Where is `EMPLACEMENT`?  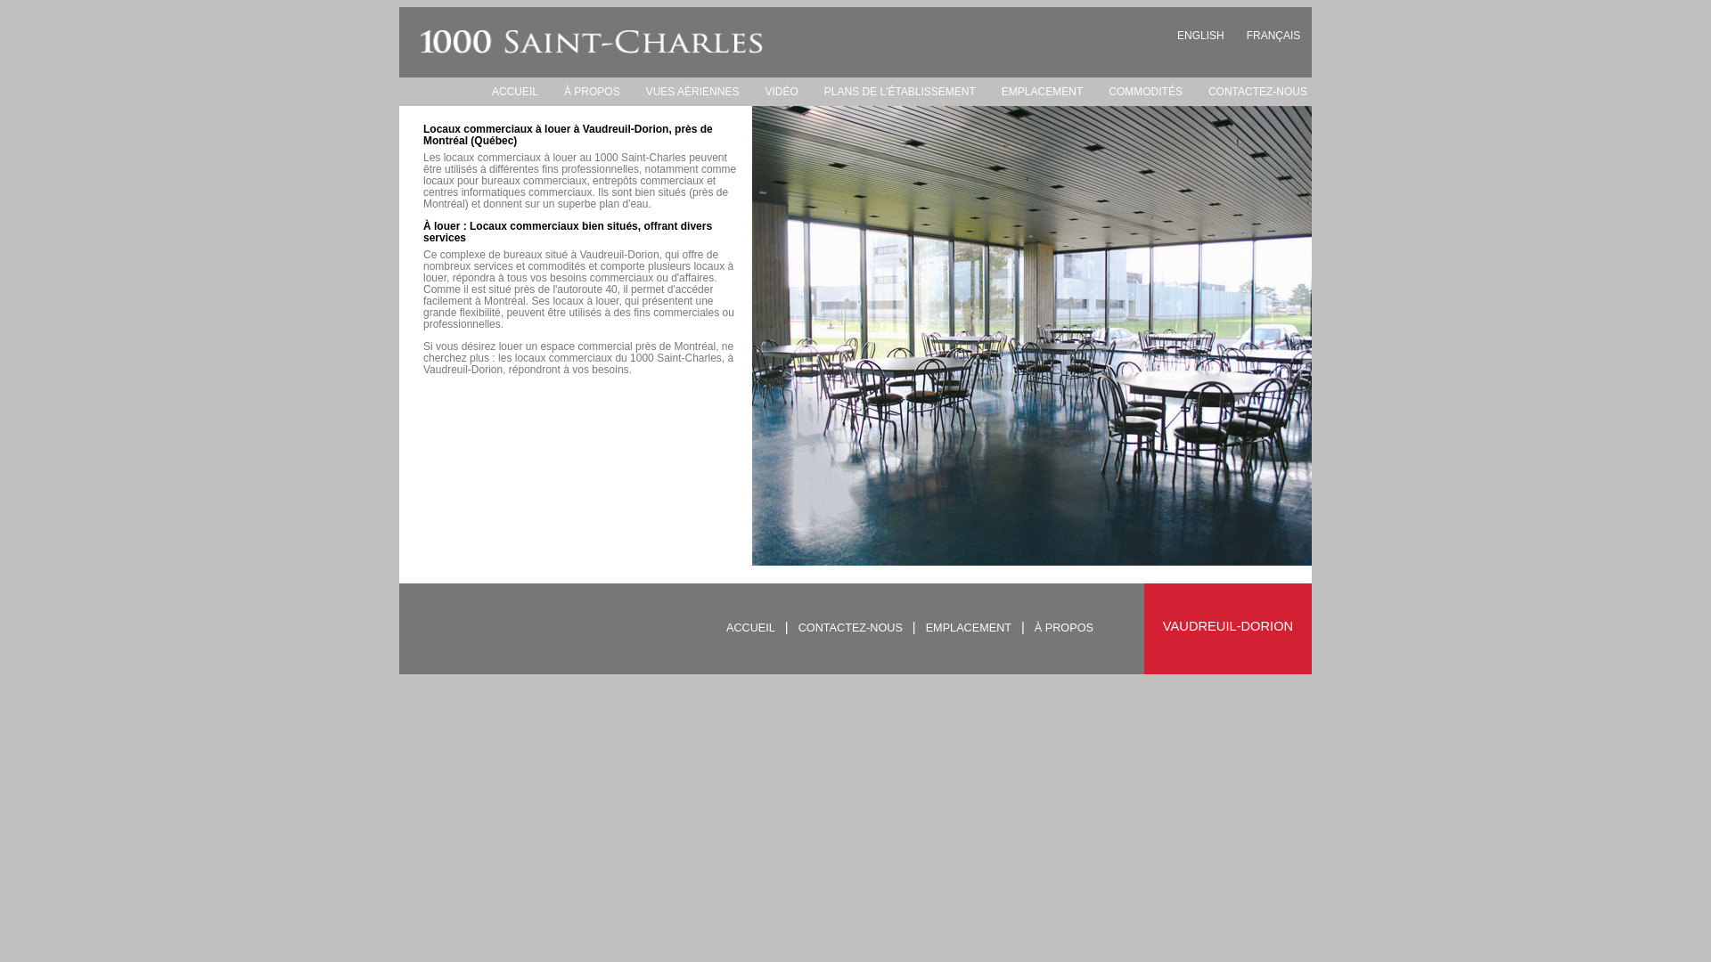
EMPLACEMENT is located at coordinates (1034, 92).